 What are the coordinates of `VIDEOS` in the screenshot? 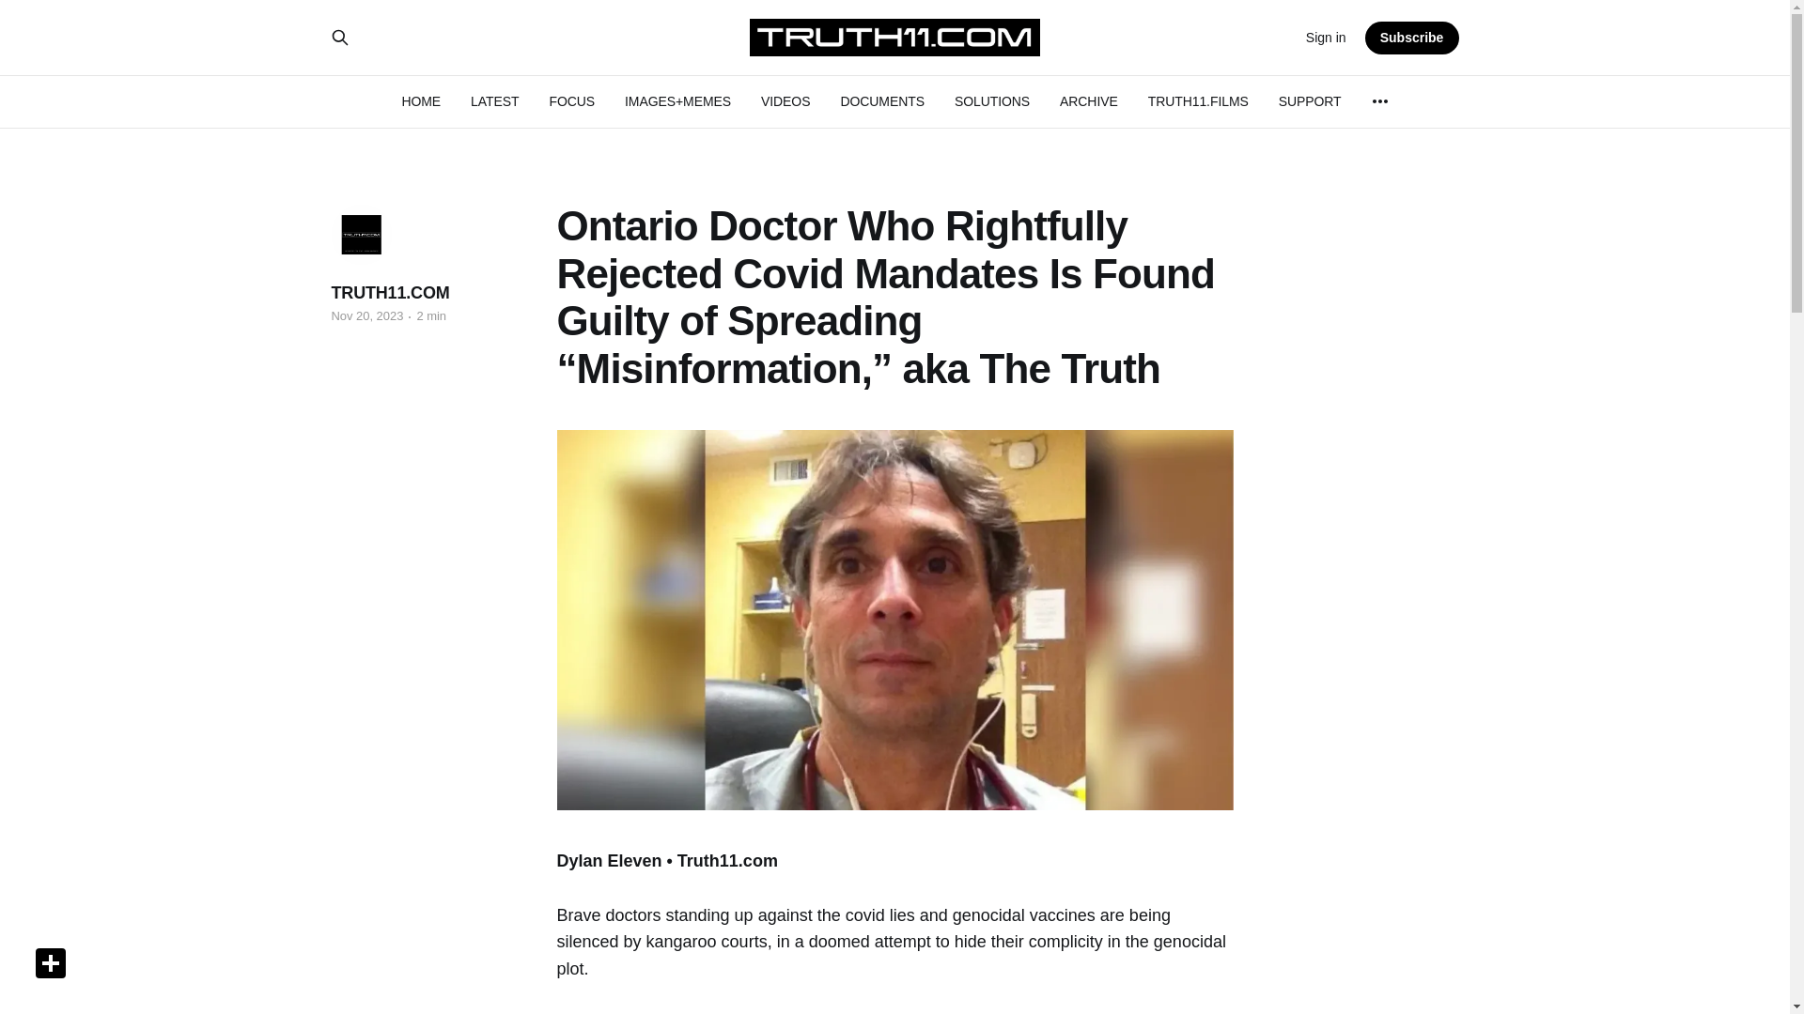 It's located at (785, 101).